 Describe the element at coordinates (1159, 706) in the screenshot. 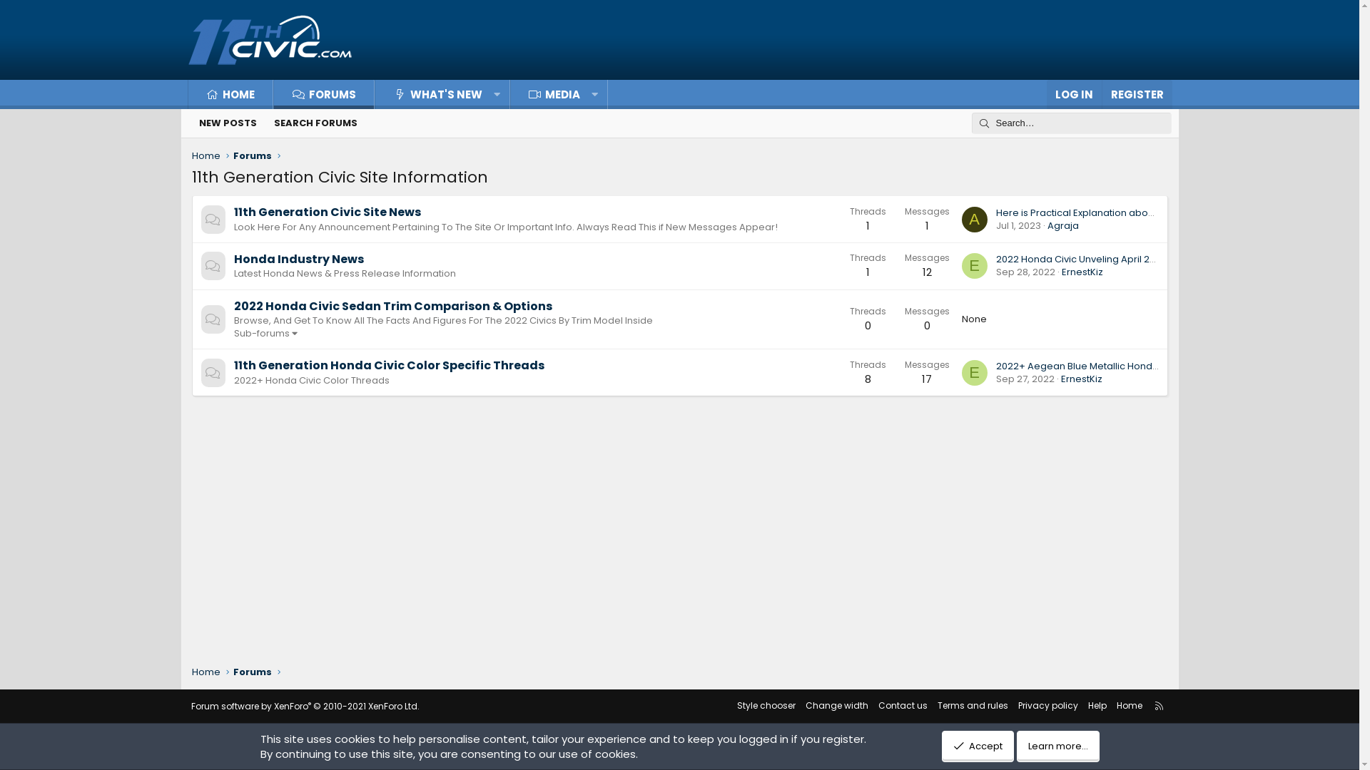

I see `RSS` at that location.